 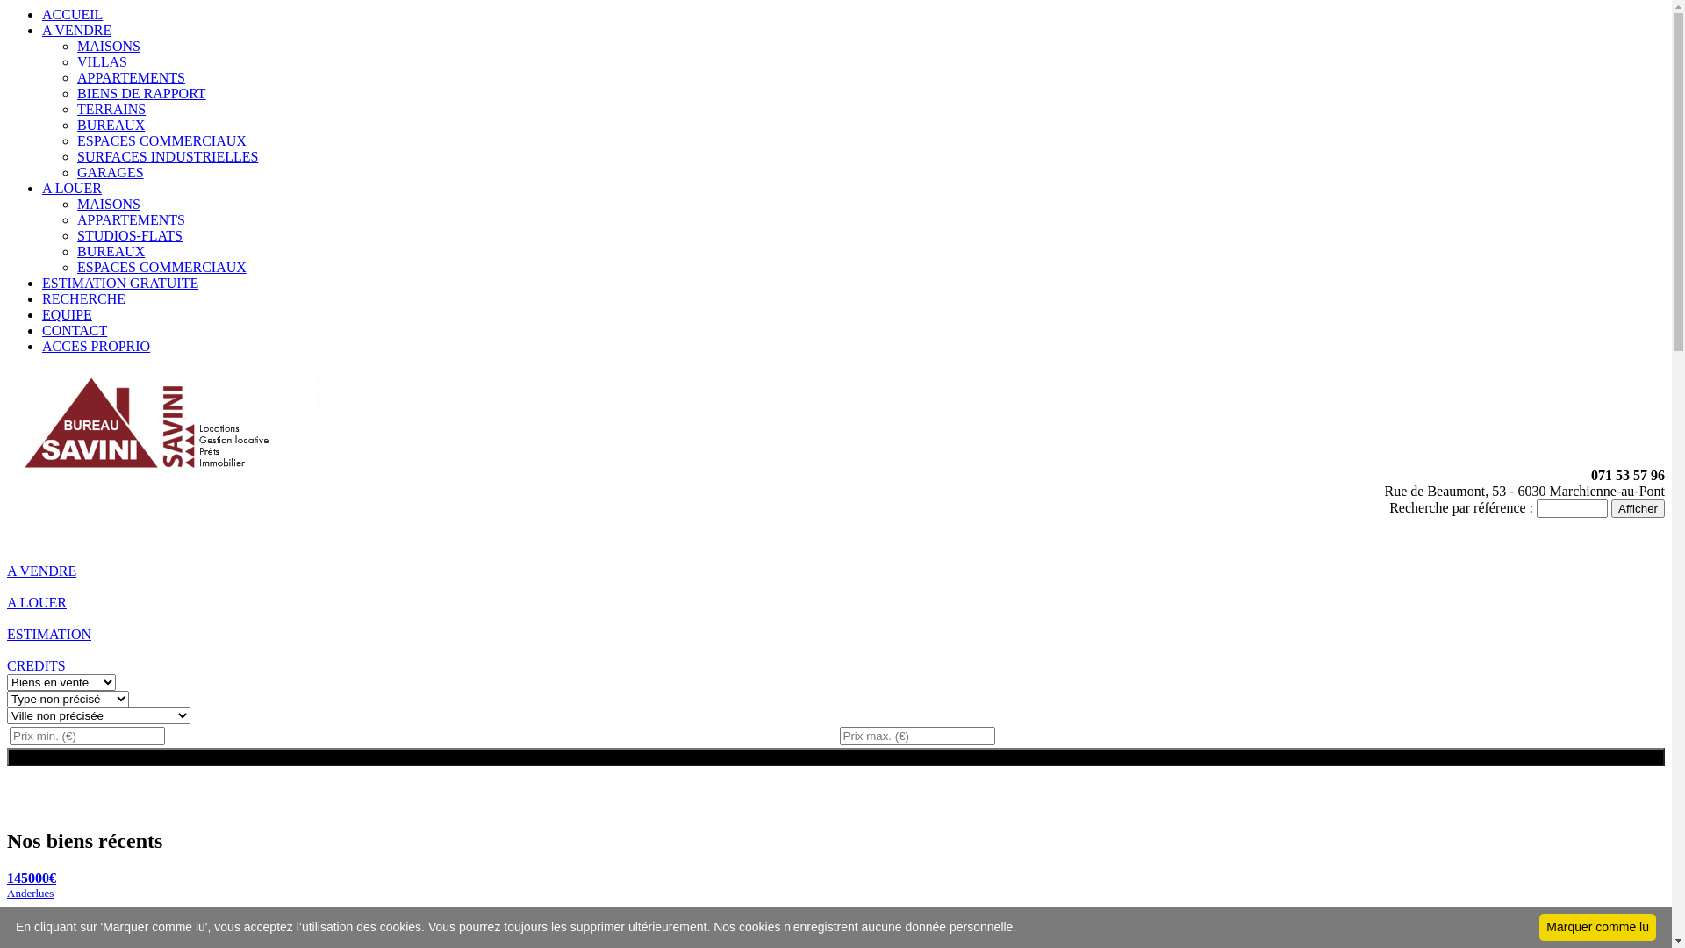 I want to click on STUDIOS-FLATS, so click(x=130, y=235).